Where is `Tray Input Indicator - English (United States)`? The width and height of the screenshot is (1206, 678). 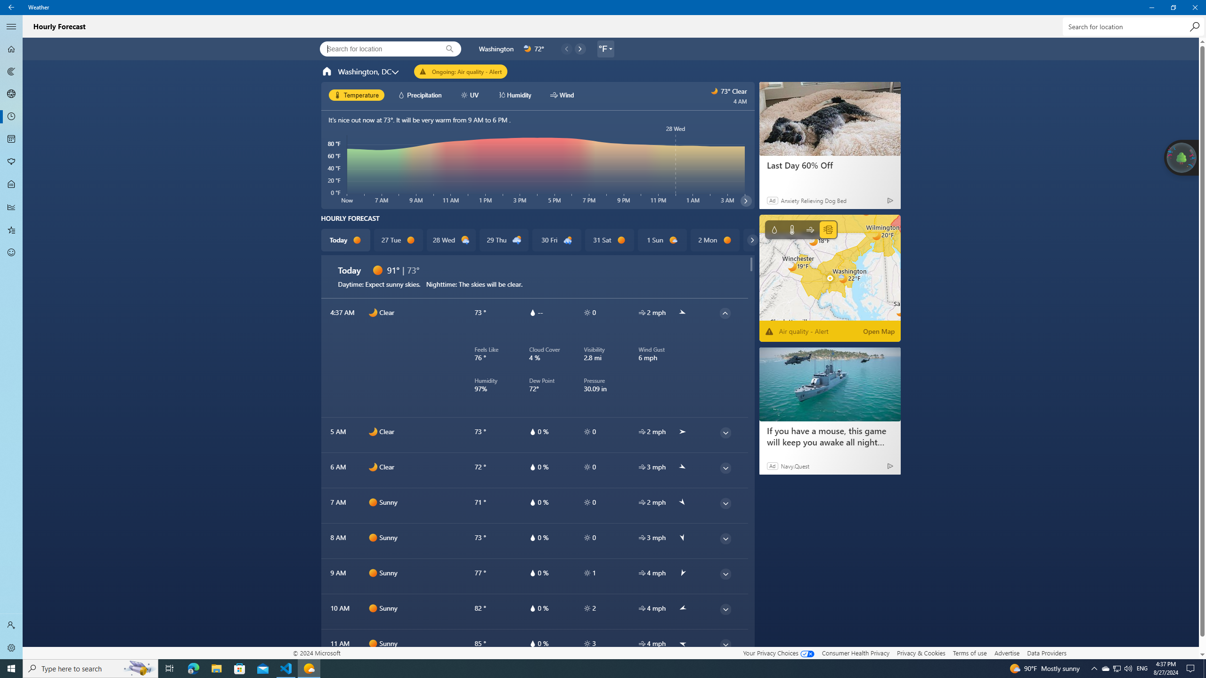
Tray Input Indicator - English (United States) is located at coordinates (1142, 669).